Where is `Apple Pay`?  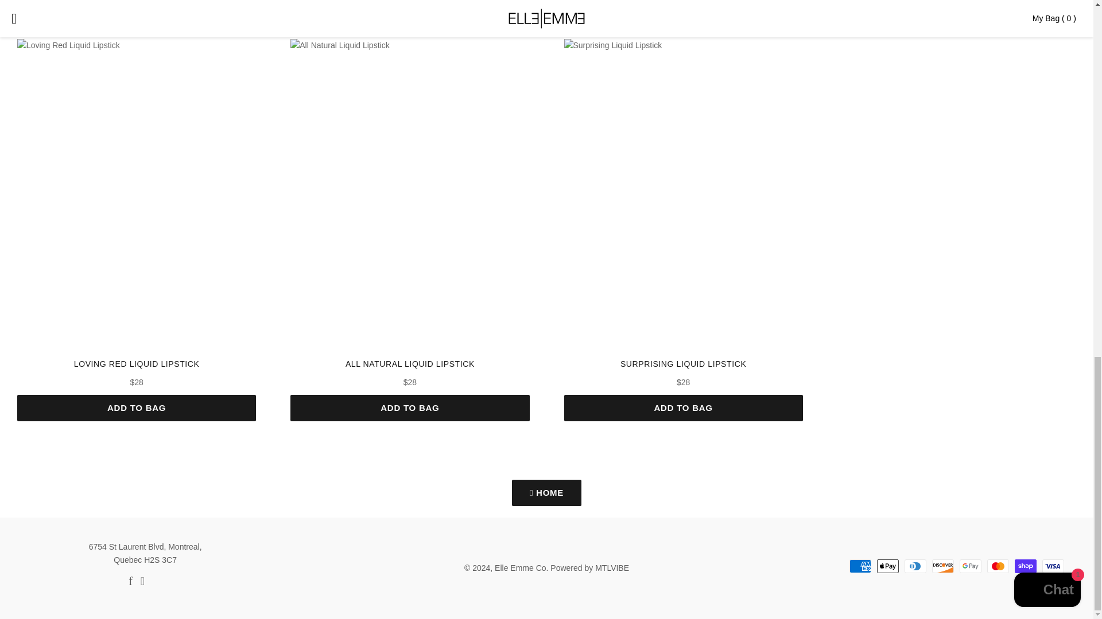 Apple Pay is located at coordinates (888, 566).